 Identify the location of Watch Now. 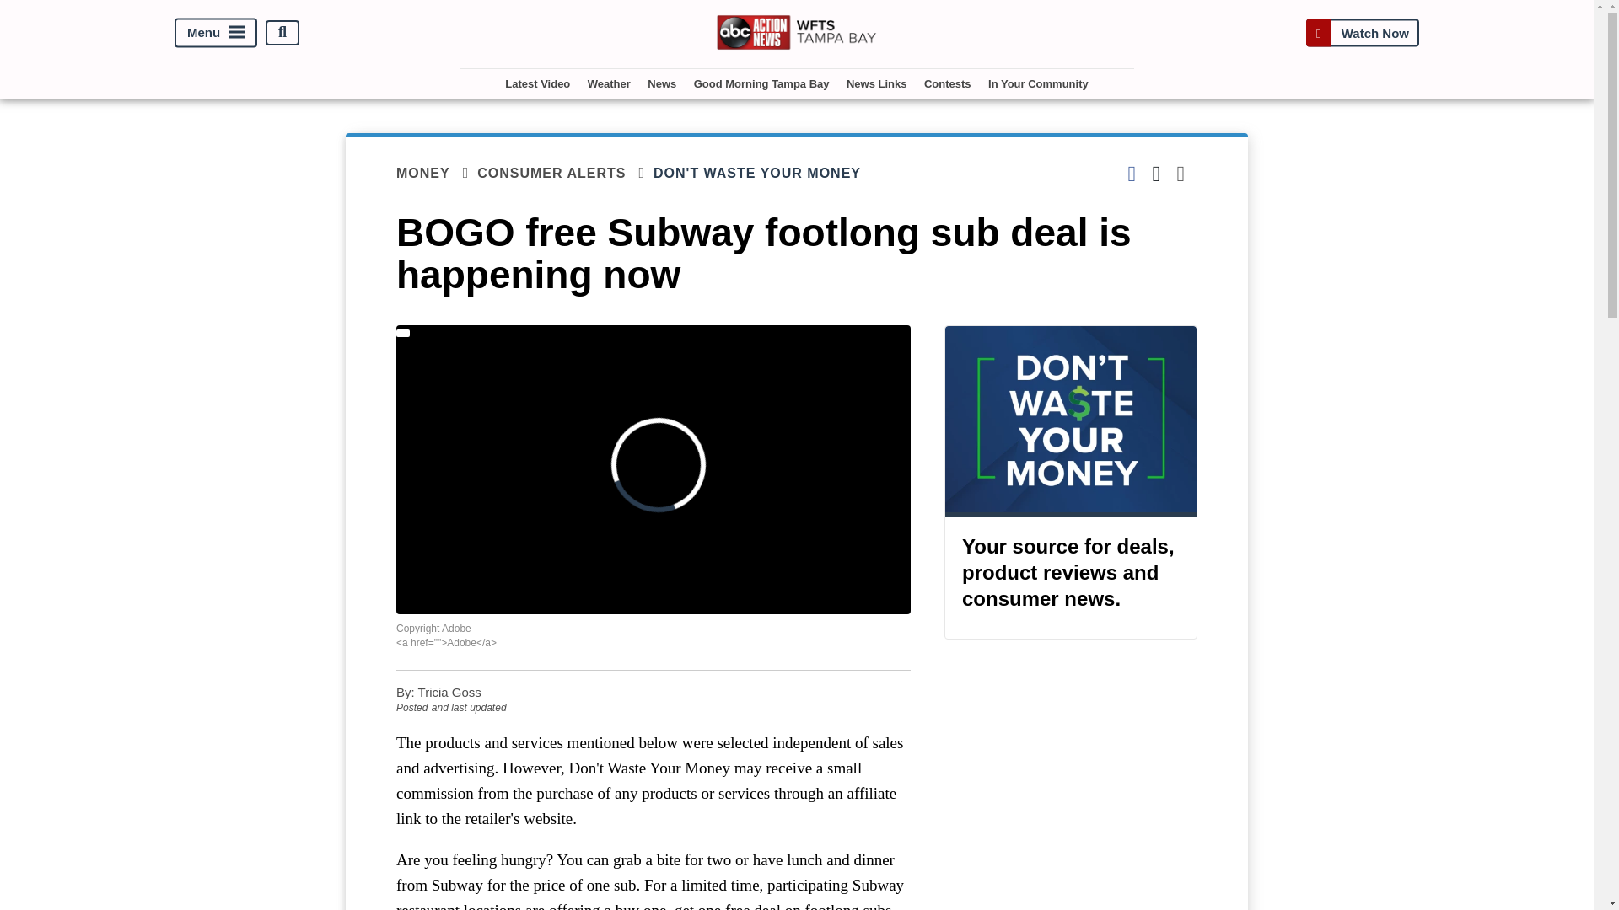
(1362, 32).